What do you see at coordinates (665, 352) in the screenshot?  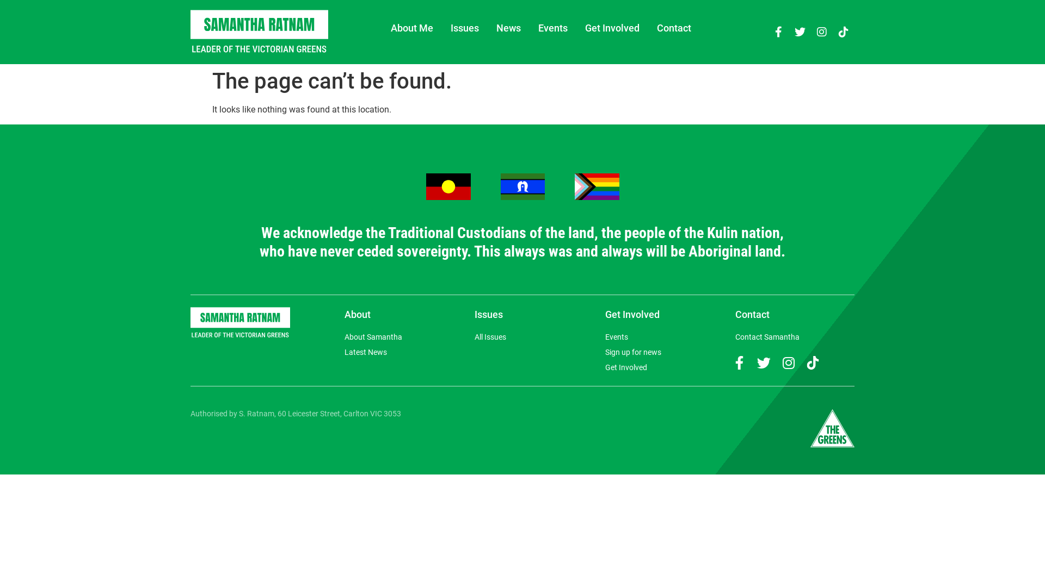 I see `Sign up for news` at bounding box center [665, 352].